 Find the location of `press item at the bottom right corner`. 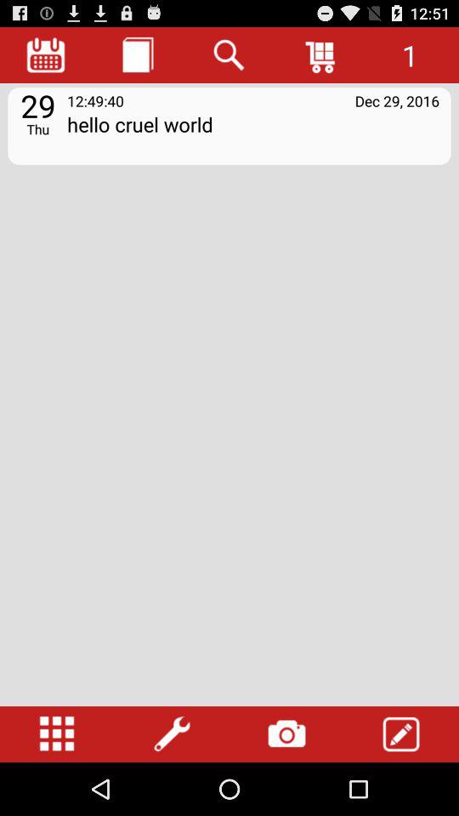

press item at the bottom right corner is located at coordinates (401, 734).